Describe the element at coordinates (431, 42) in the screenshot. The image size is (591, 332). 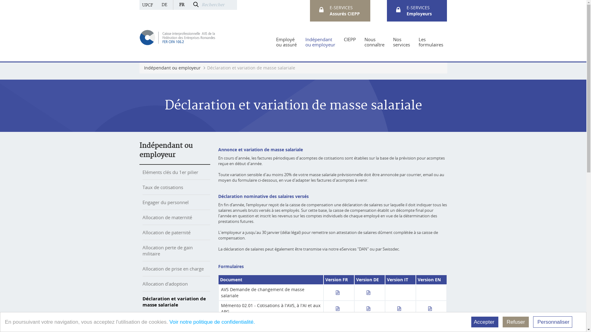
I see `Les
formulaires` at that location.